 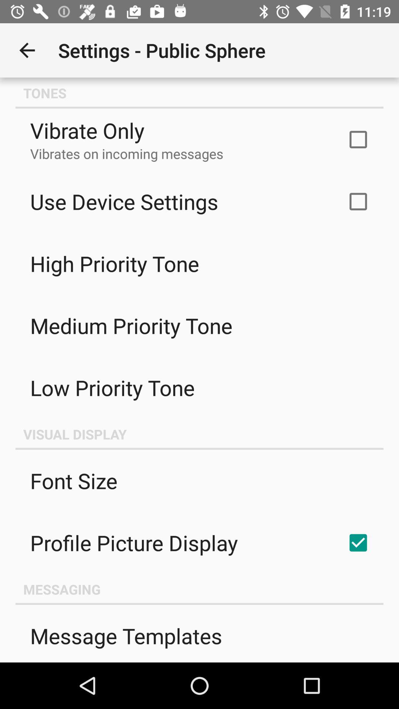 I want to click on scroll to the tones, so click(x=199, y=93).